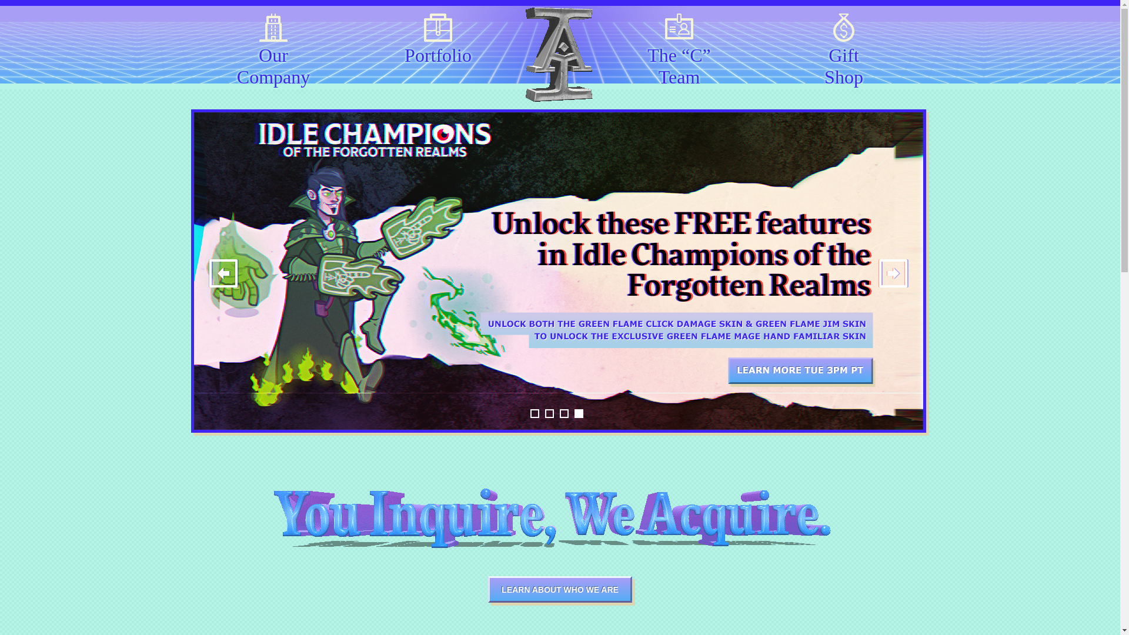 The image size is (1129, 635). Describe the element at coordinates (579, 413) in the screenshot. I see `4` at that location.